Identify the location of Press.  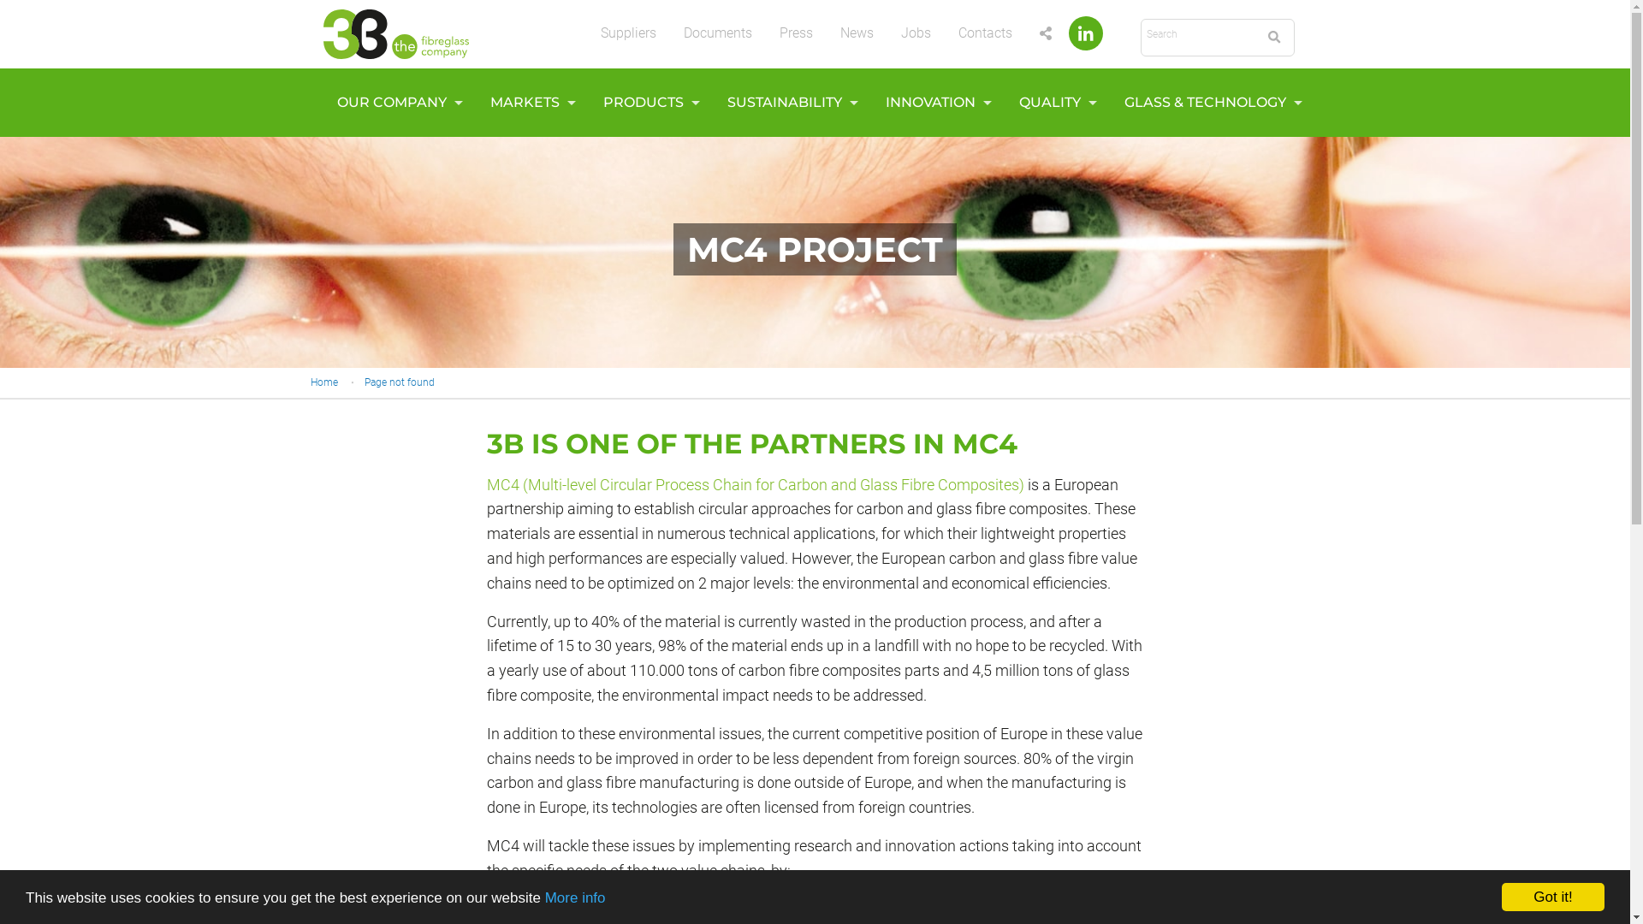
(795, 33).